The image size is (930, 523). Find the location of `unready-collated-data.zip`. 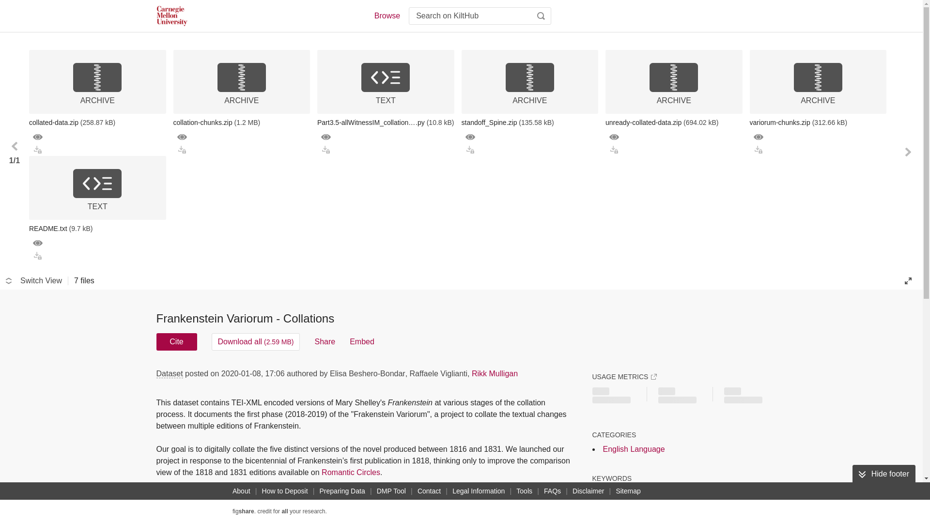

unready-collated-data.zip is located at coordinates (673, 122).